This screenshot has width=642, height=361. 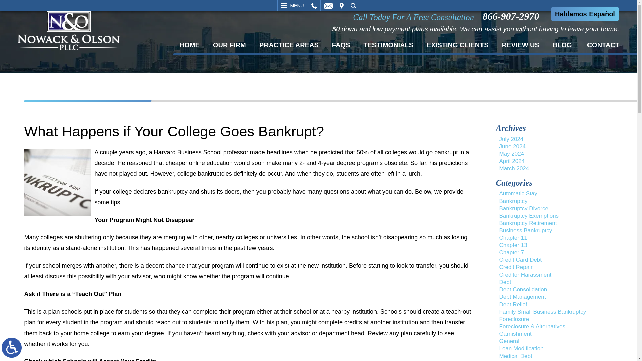 What do you see at coordinates (229, 45) in the screenshot?
I see `OUR FIRM` at bounding box center [229, 45].